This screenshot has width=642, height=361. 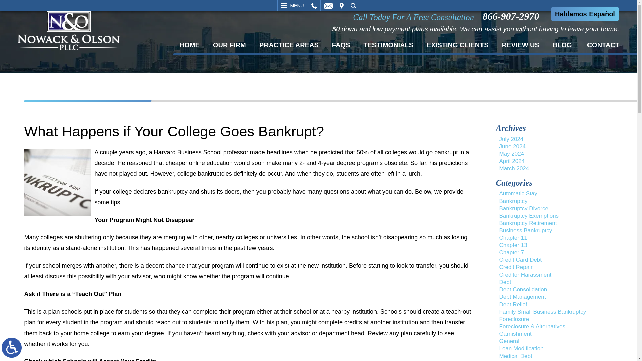 What do you see at coordinates (229, 45) in the screenshot?
I see `OUR FIRM` at bounding box center [229, 45].